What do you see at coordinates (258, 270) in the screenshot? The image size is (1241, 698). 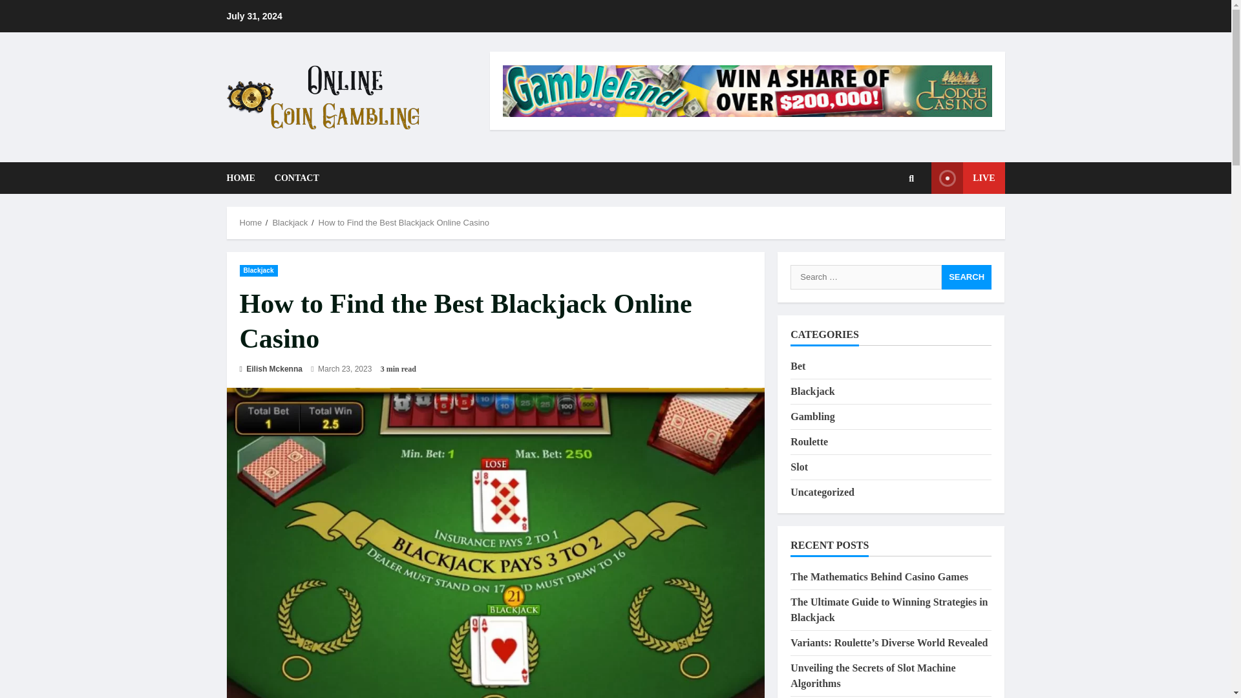 I see `Blackjack` at bounding box center [258, 270].